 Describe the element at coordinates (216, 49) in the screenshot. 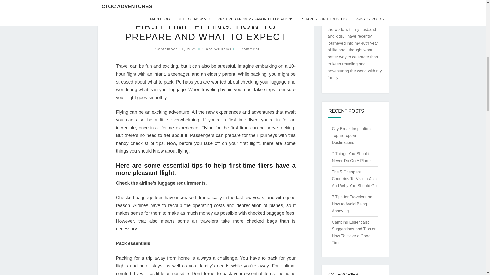

I see `View all posts by Clare Williams` at that location.